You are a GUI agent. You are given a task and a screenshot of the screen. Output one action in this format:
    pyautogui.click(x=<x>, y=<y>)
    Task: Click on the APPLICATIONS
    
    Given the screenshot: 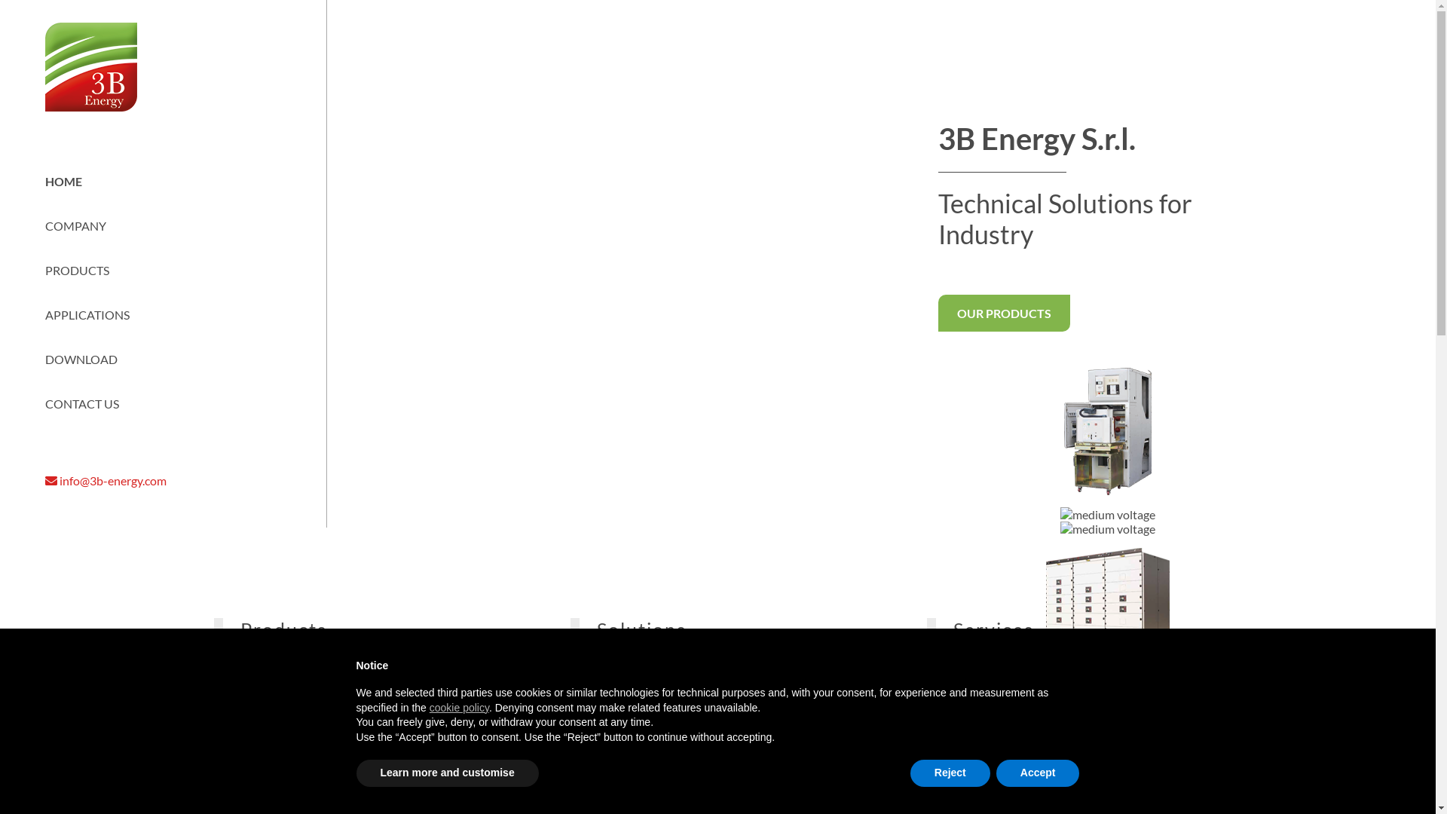 What is the action you would take?
    pyautogui.click(x=87, y=315)
    